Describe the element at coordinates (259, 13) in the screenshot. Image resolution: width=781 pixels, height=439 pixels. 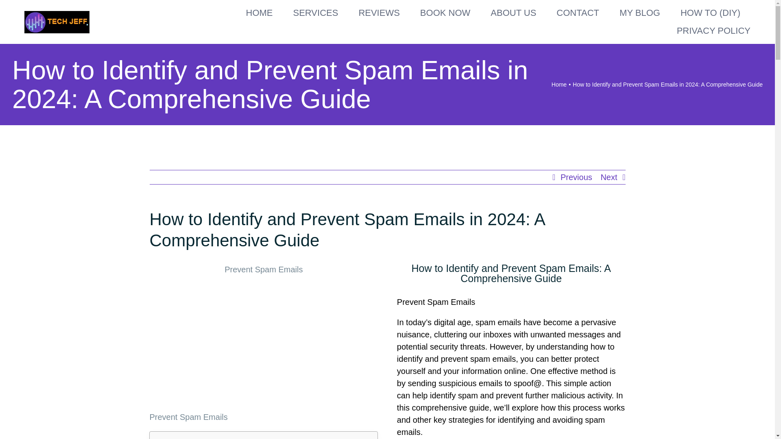
I see `HOME` at that location.